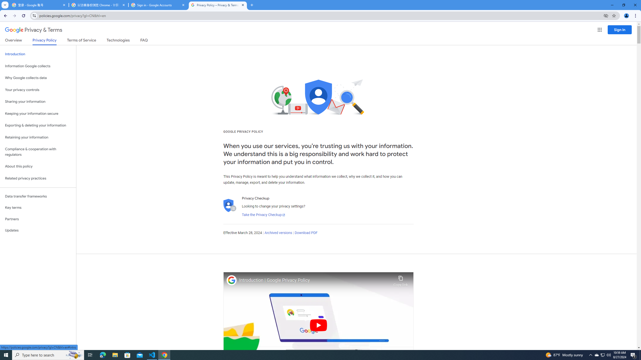 This screenshot has width=641, height=360. Describe the element at coordinates (81, 41) in the screenshot. I see `Terms of Service` at that location.